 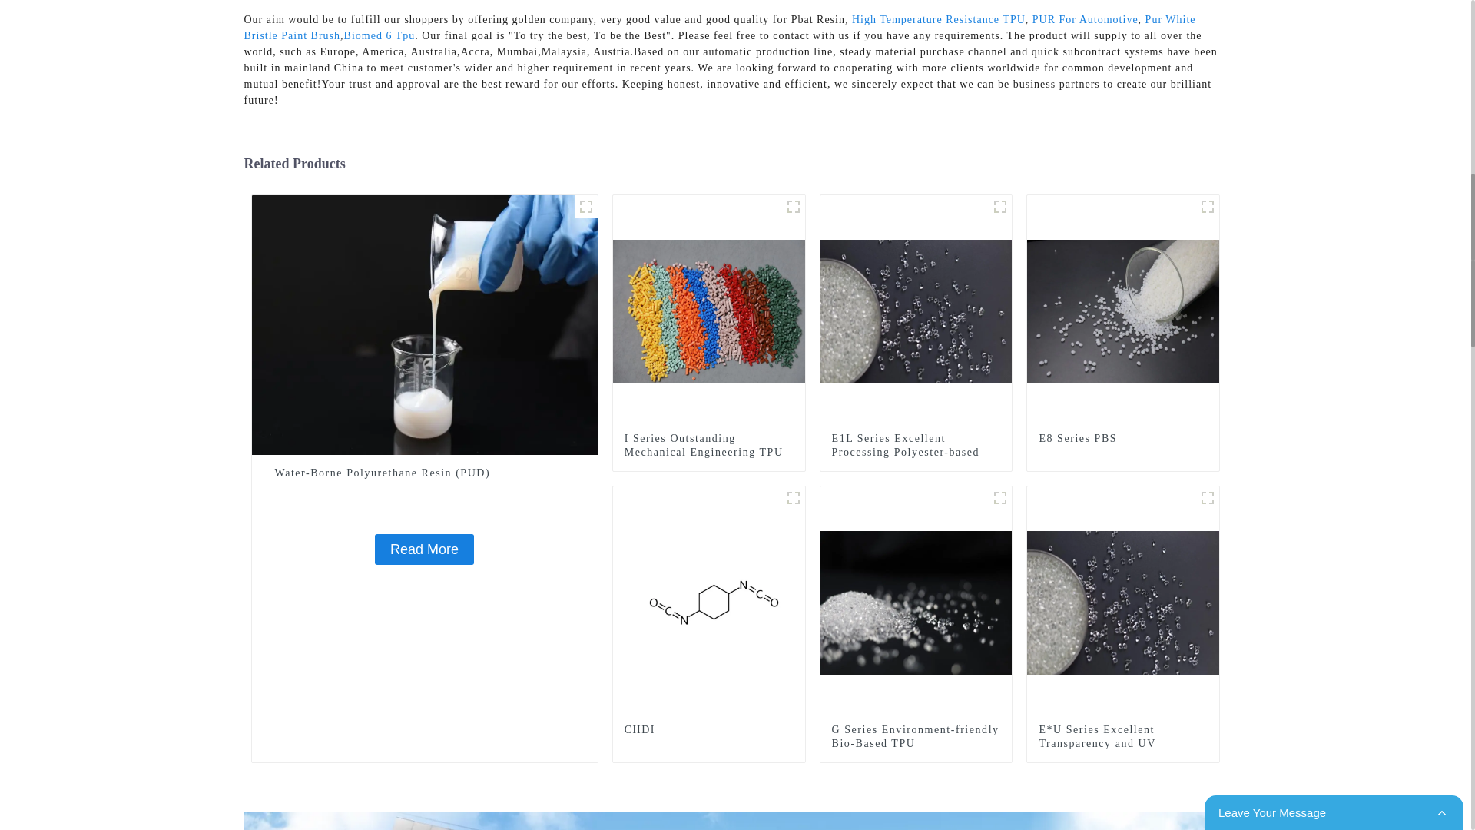 I want to click on Engineering TPU, so click(x=793, y=206).